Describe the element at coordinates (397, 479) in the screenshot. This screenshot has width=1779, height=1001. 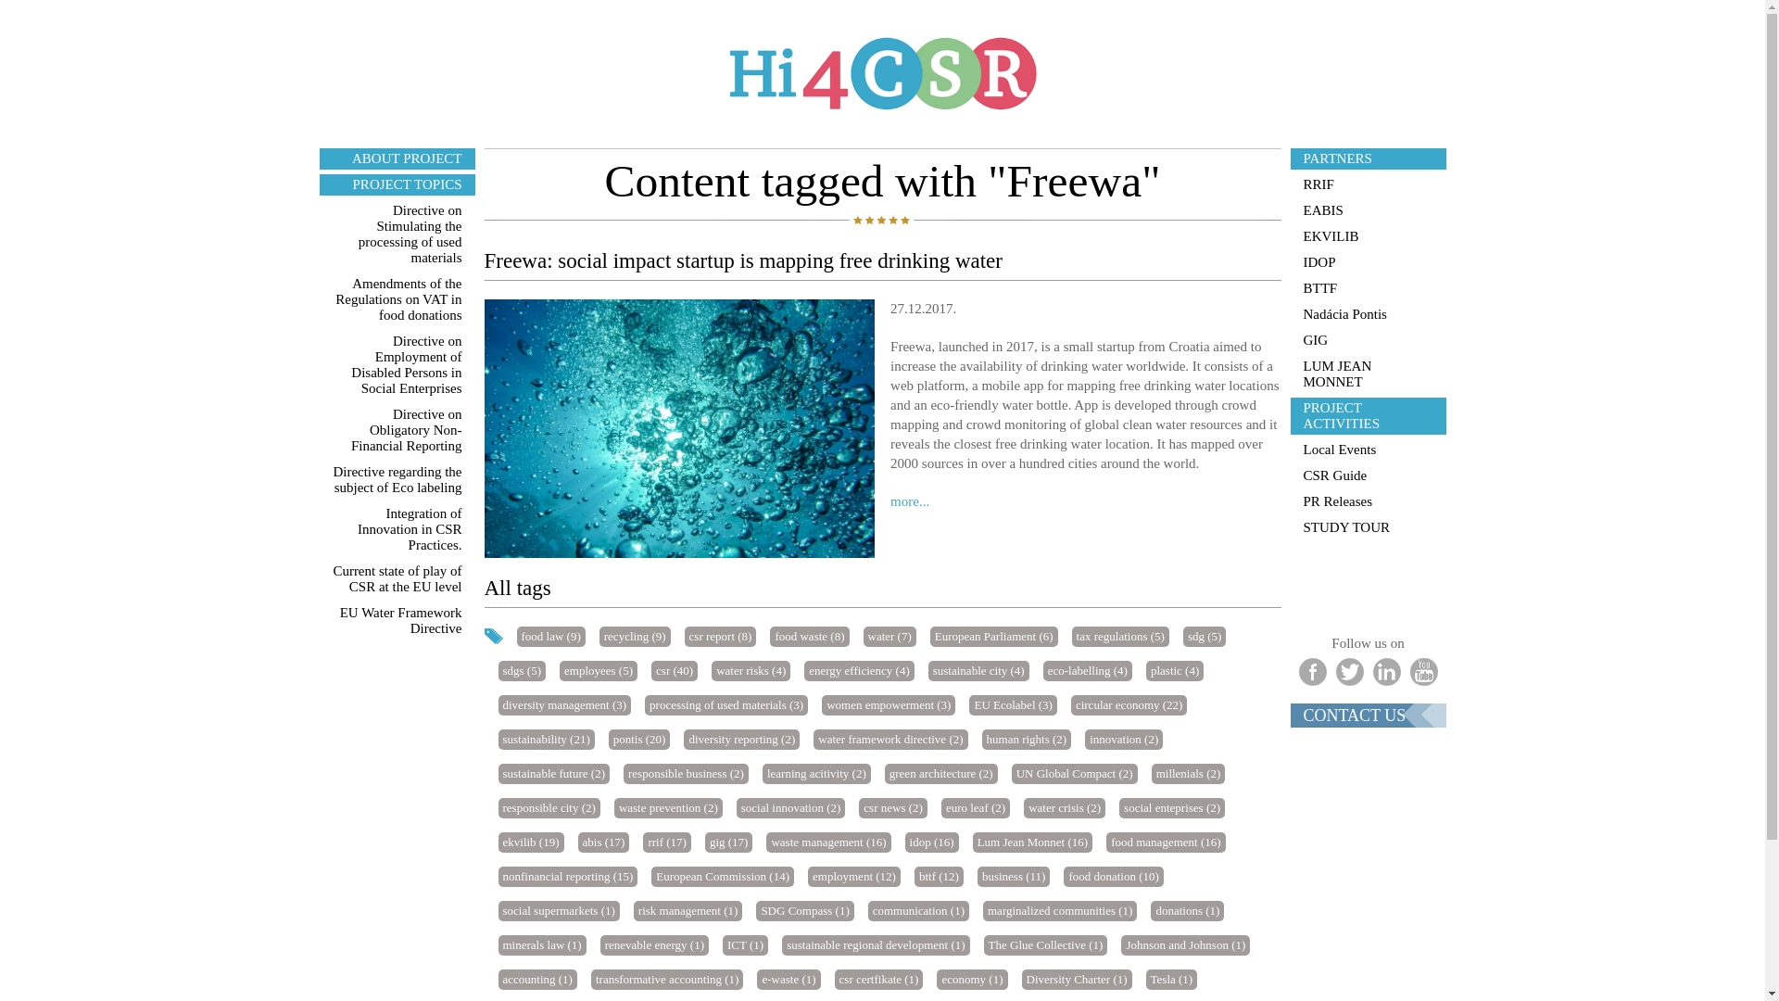
I see `Directive regarding the subject of Eco labeling` at that location.